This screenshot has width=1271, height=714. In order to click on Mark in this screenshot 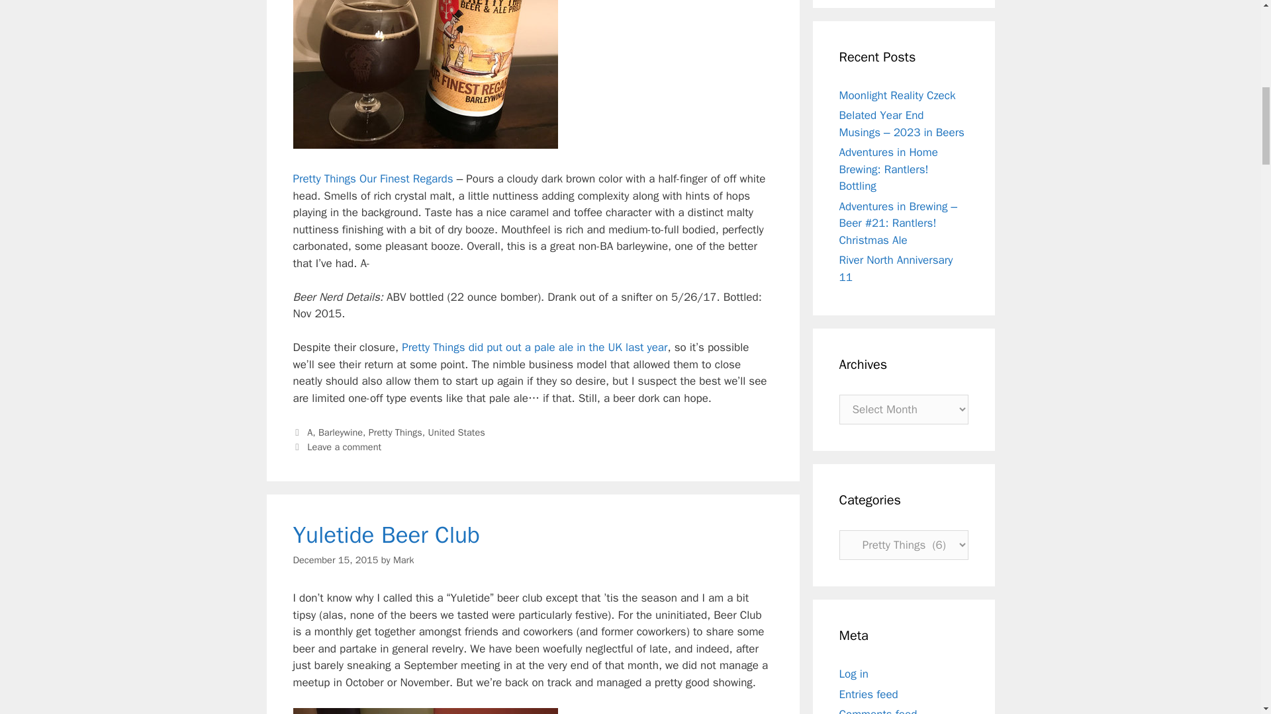, I will do `click(403, 560)`.